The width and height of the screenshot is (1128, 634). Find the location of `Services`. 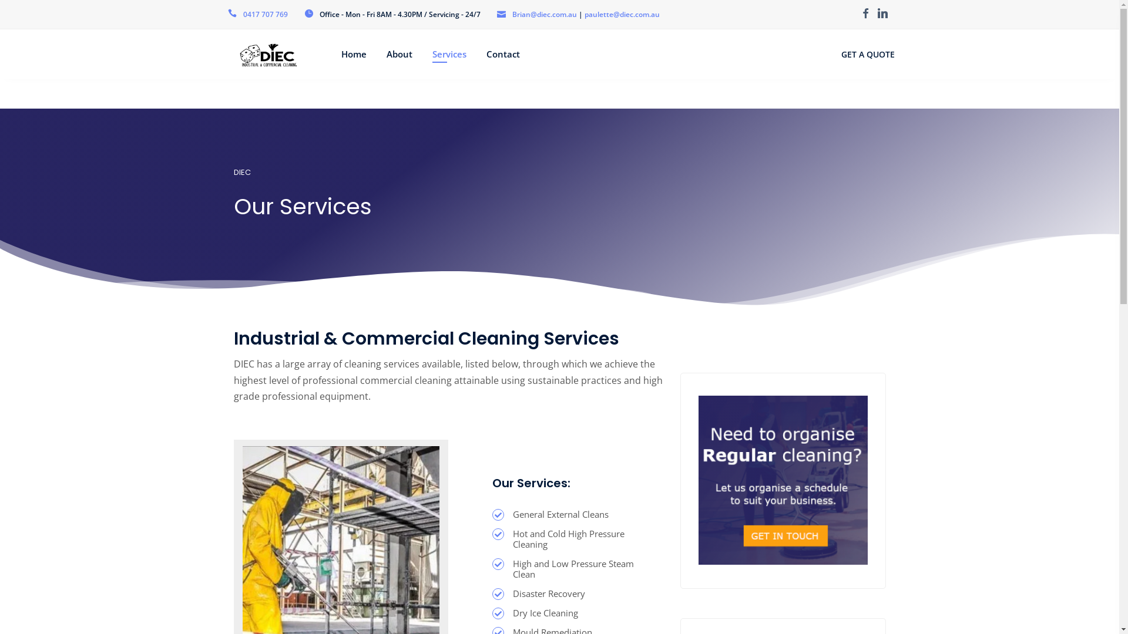

Services is located at coordinates (449, 54).